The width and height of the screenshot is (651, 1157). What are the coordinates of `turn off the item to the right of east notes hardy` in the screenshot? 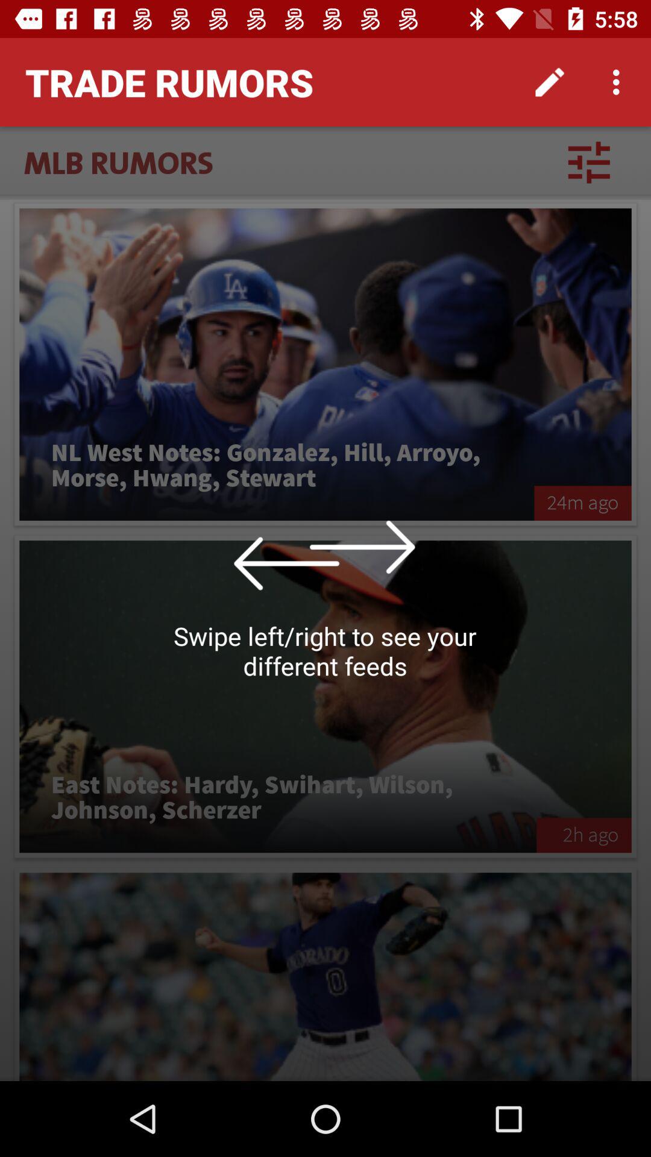 It's located at (583, 835).